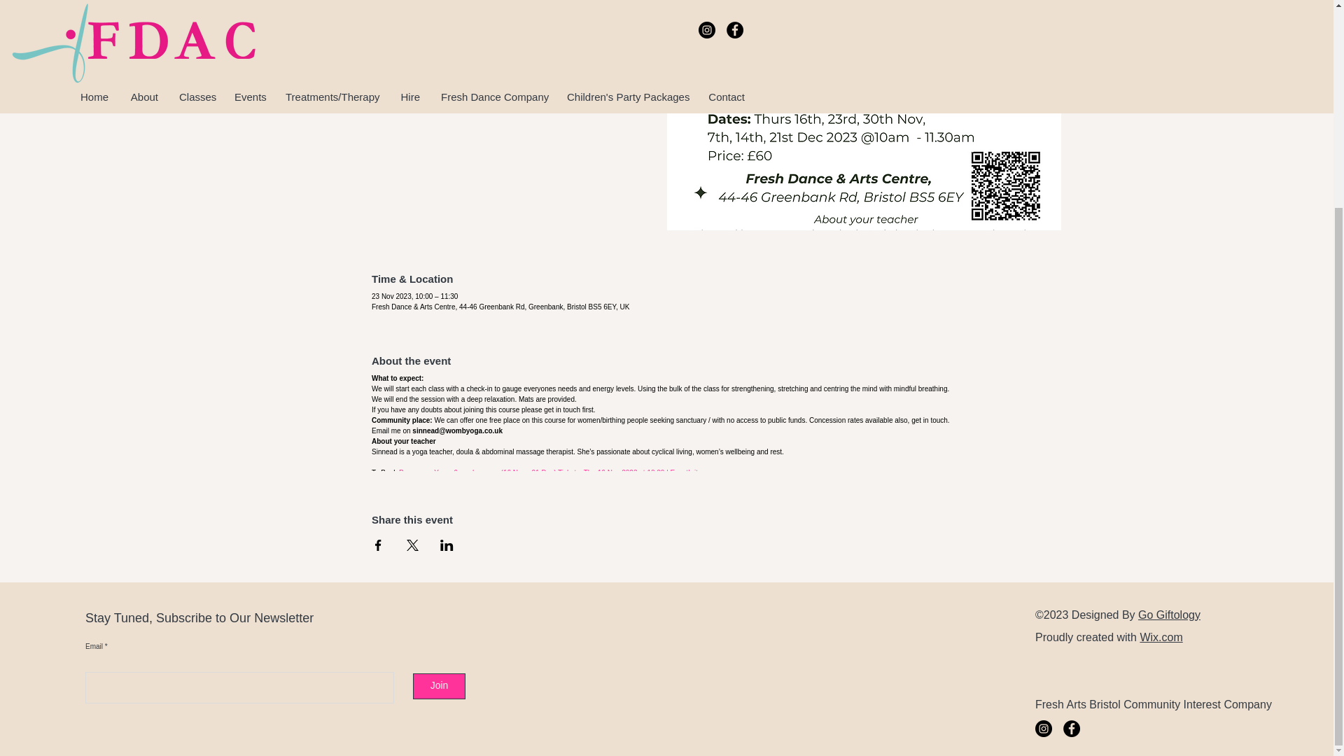 The height and width of the screenshot is (756, 1344). Describe the element at coordinates (438, 686) in the screenshot. I see `Join` at that location.